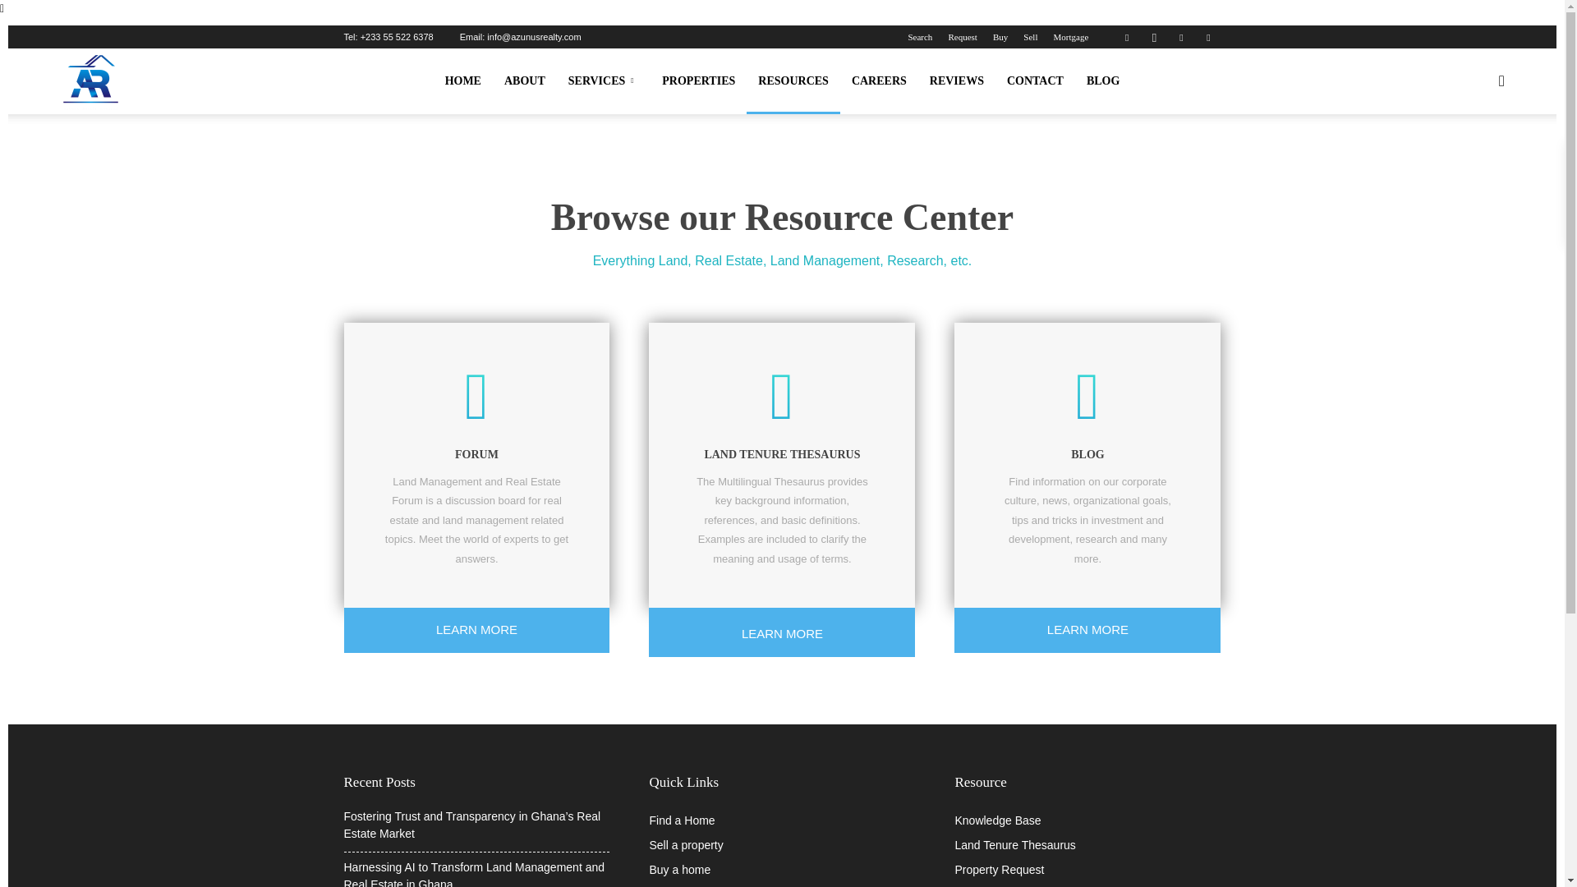 Image resolution: width=1577 pixels, height=887 pixels. I want to click on Facebook, so click(1127, 37).